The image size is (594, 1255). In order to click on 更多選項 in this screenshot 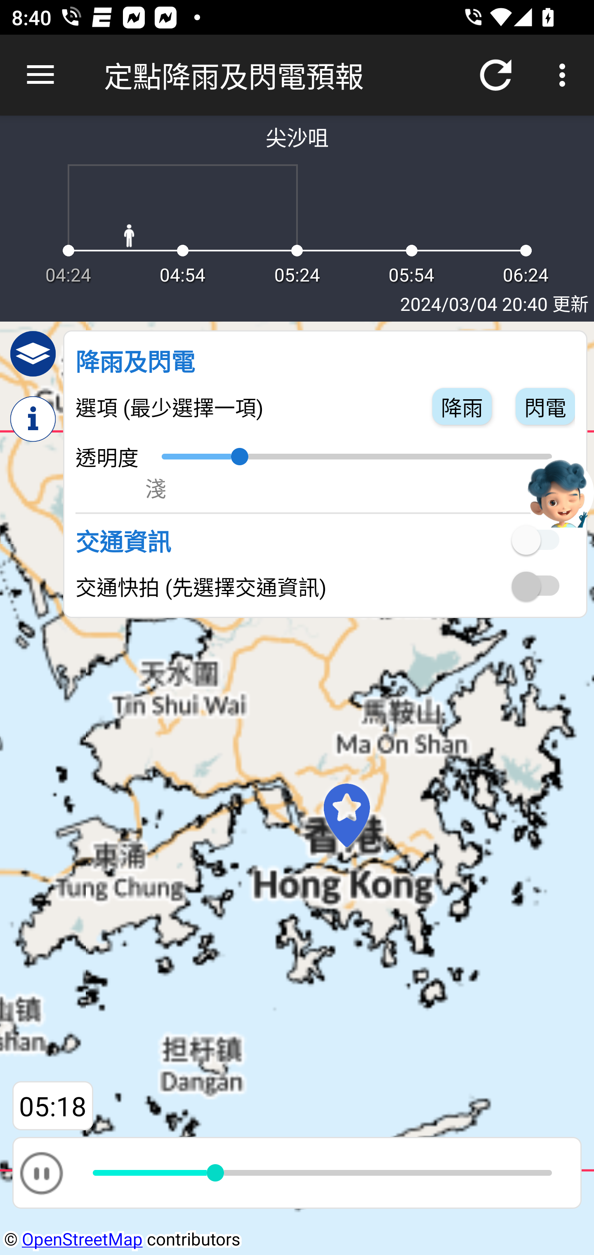, I will do `click(565, 75)`.